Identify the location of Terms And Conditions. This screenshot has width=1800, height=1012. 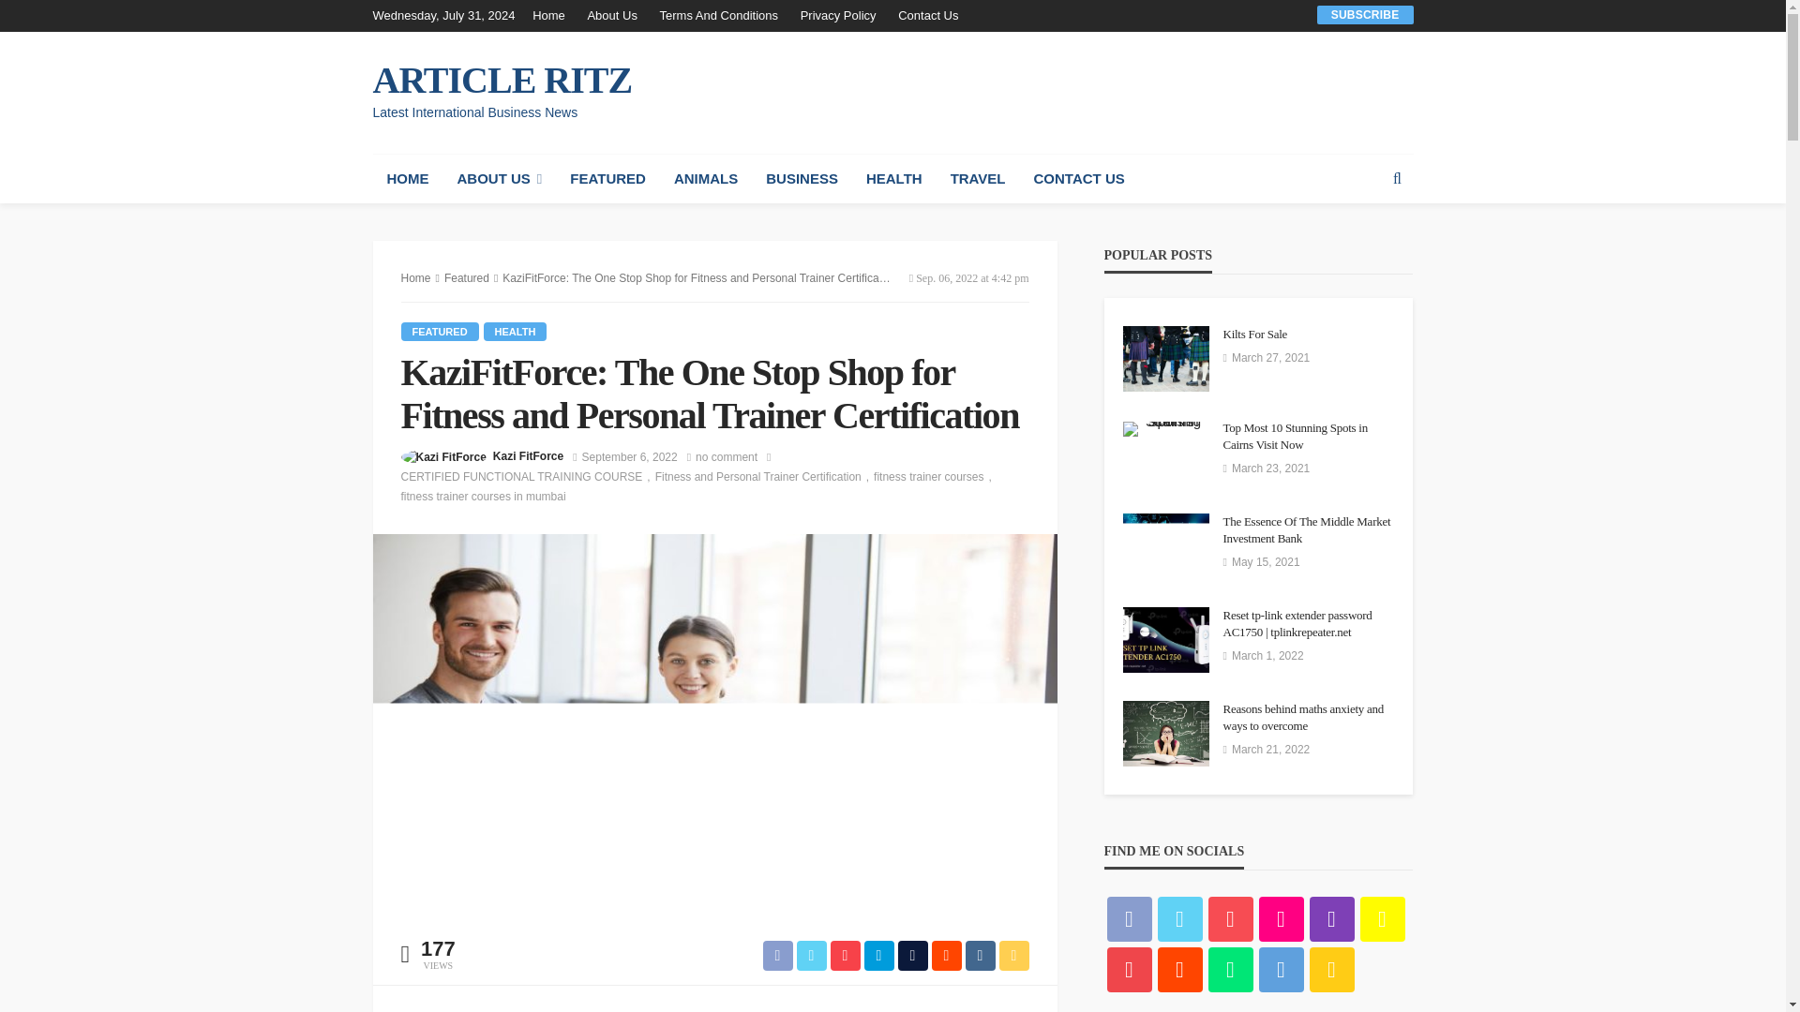
(718, 15).